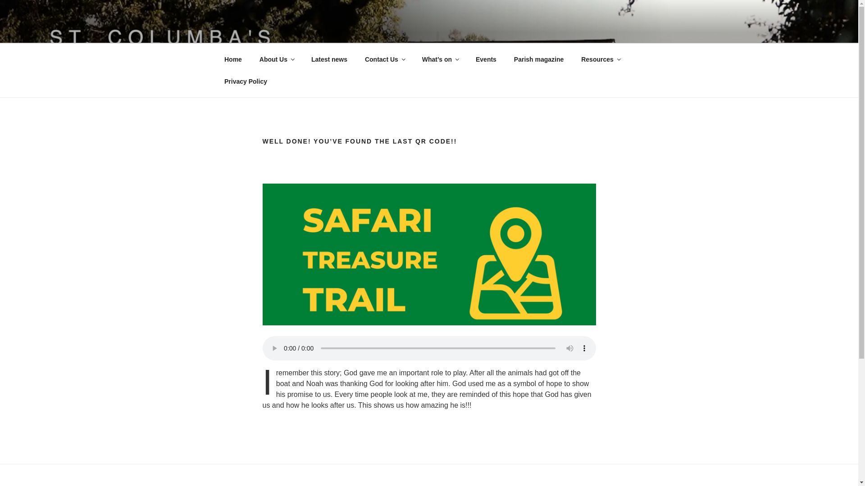 This screenshot has height=486, width=865. I want to click on ST COLUMBA'S DERRYVOLGIE, so click(363, 31).